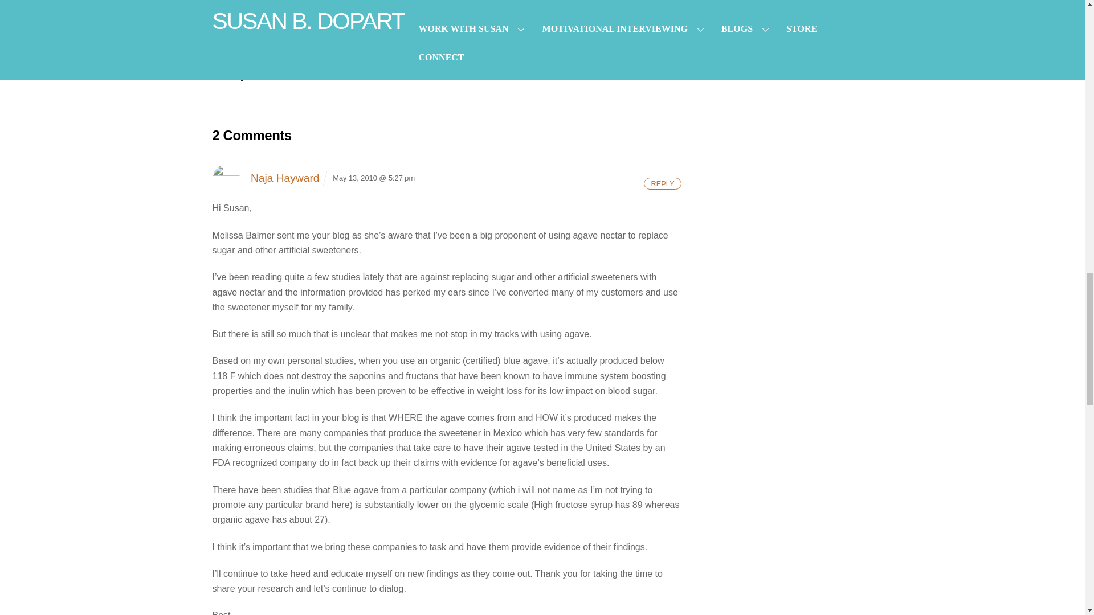 The image size is (1094, 615). Describe the element at coordinates (252, 7) in the screenshot. I see `HEALTH AND LIFESTYLE` at that location.